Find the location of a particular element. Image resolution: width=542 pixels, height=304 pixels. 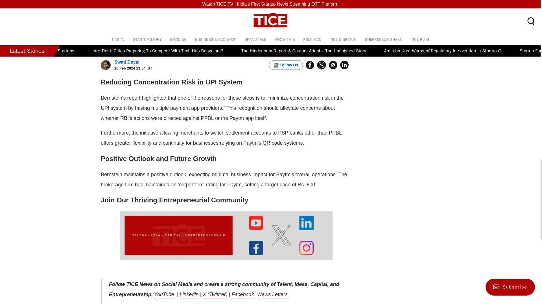

News Letters  is located at coordinates (273, 294).